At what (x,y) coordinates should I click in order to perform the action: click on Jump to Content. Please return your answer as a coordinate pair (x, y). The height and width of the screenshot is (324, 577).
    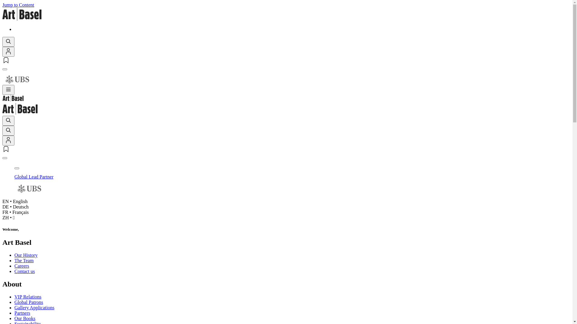
    Looking at the image, I should click on (18, 5).